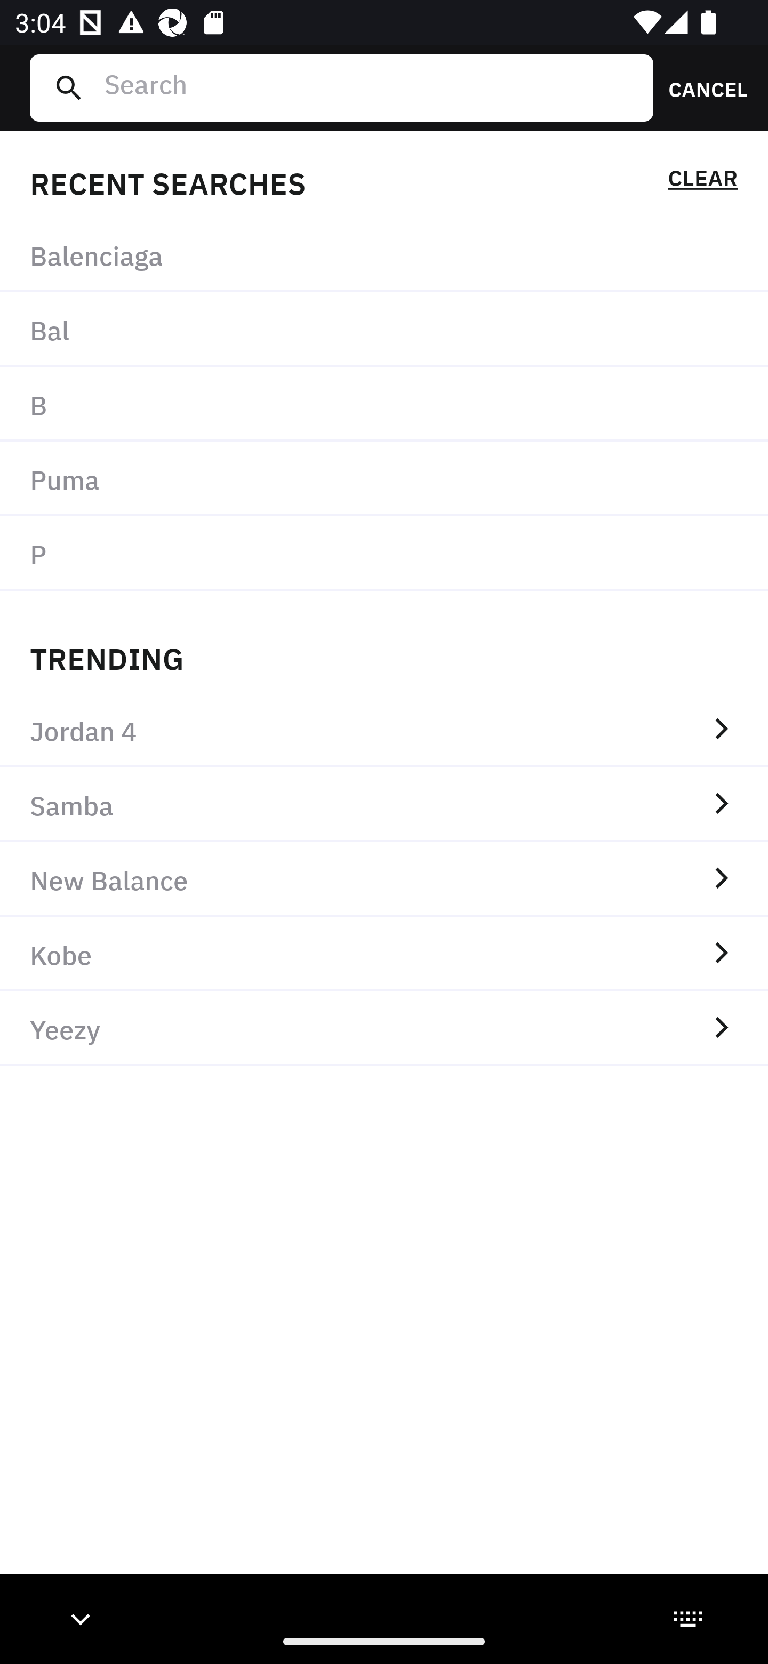 This screenshot has width=768, height=1664. Describe the element at coordinates (384, 1029) in the screenshot. I see `Yeezy ` at that location.